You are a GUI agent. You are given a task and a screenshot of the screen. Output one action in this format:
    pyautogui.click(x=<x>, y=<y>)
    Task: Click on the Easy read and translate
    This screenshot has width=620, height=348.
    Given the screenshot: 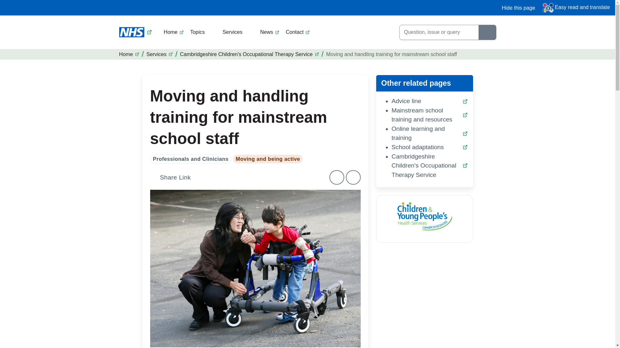 What is the action you would take?
    pyautogui.click(x=576, y=8)
    